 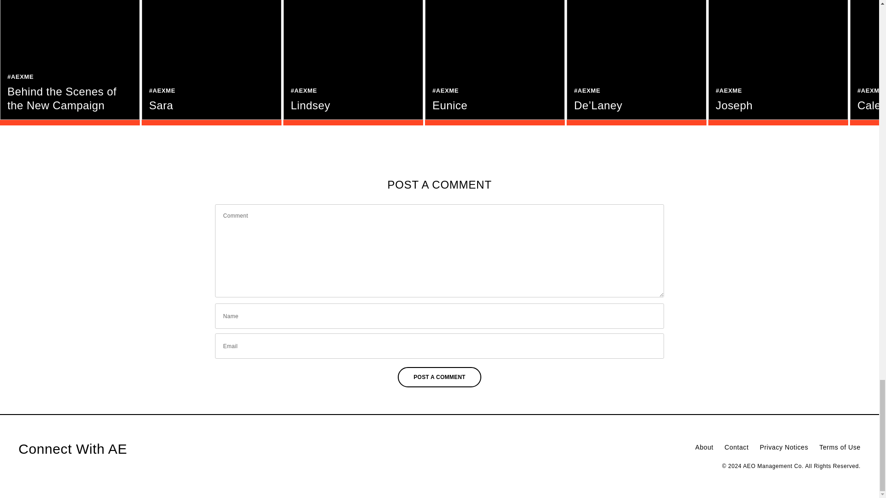 I want to click on About, so click(x=705, y=447).